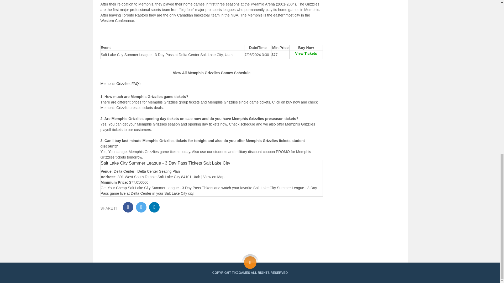  What do you see at coordinates (141, 207) in the screenshot?
I see `Share on Twitter` at bounding box center [141, 207].